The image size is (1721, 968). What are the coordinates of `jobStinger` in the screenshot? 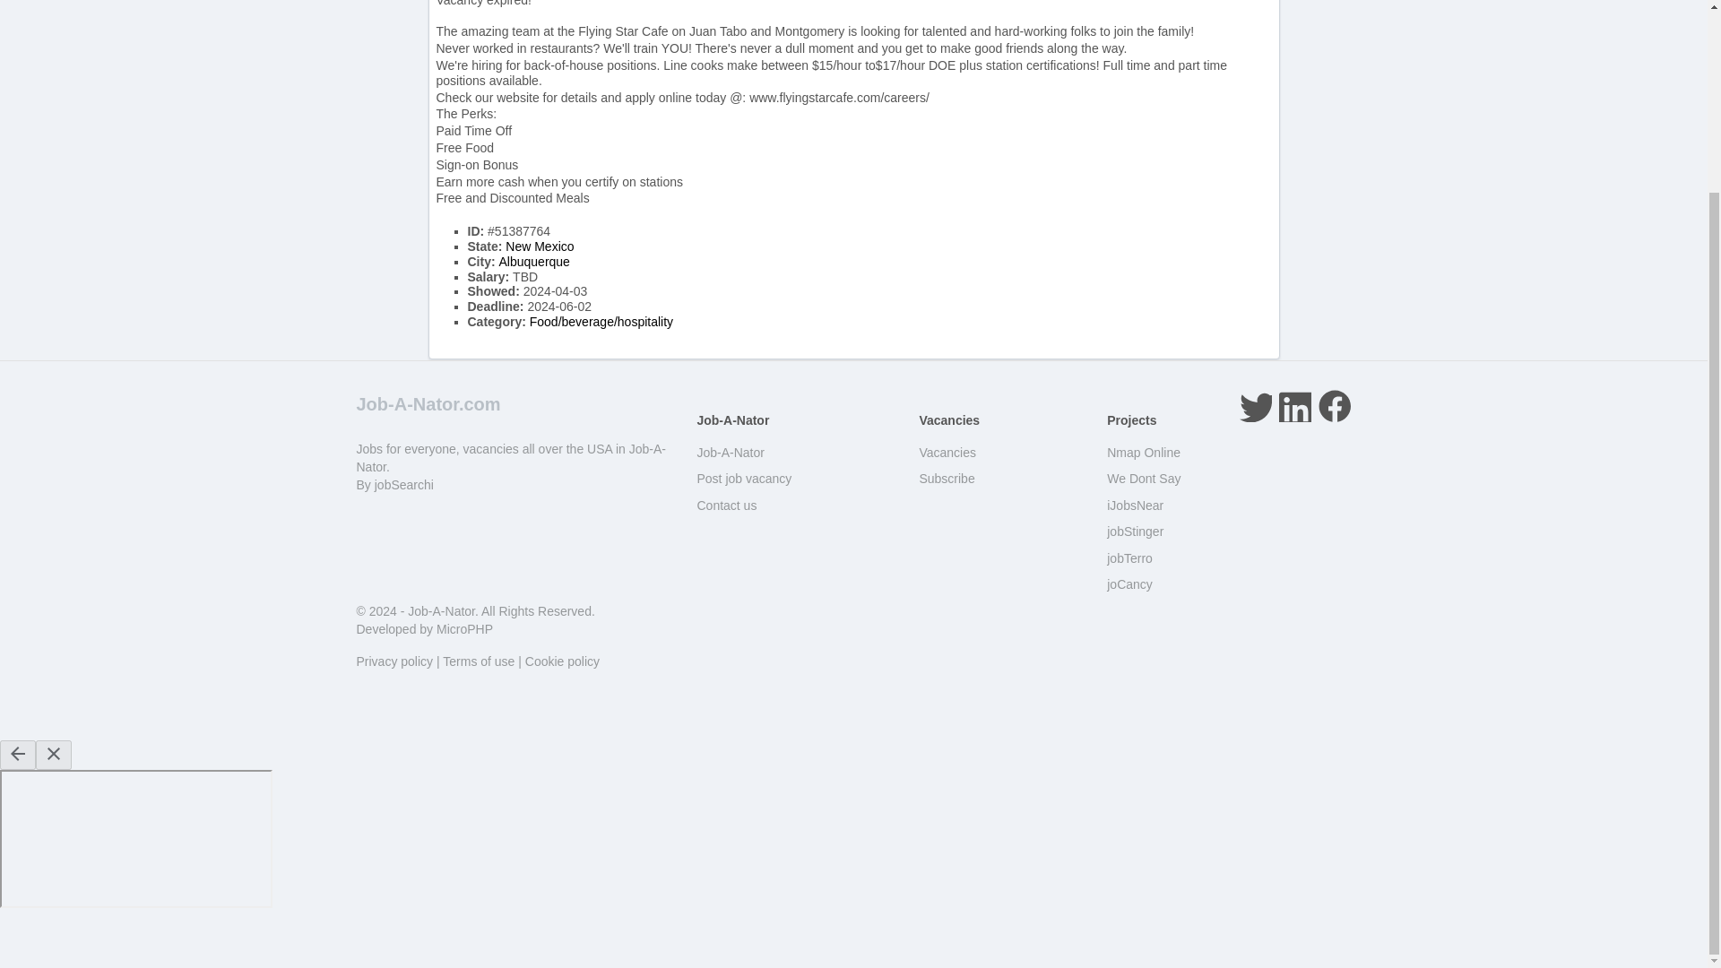 It's located at (1135, 531).